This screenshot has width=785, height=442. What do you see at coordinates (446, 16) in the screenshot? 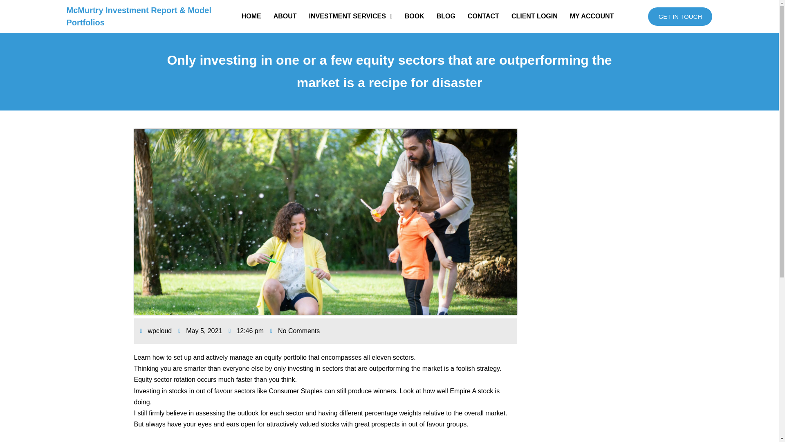
I see `BLOG` at bounding box center [446, 16].